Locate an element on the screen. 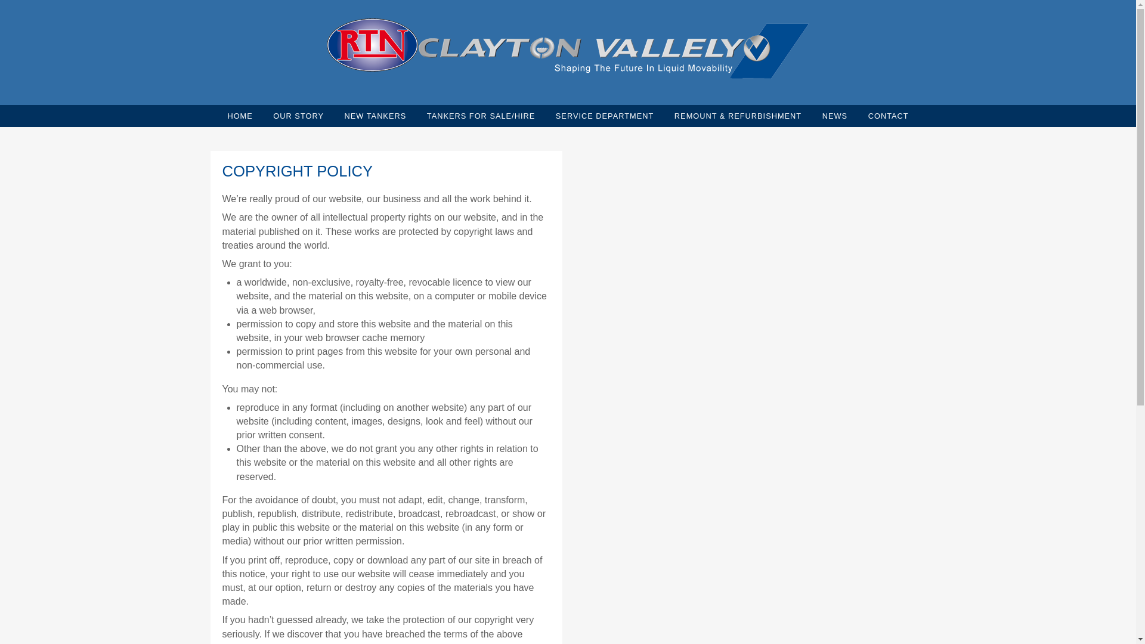  SERVICE DEPARTMENT is located at coordinates (604, 116).